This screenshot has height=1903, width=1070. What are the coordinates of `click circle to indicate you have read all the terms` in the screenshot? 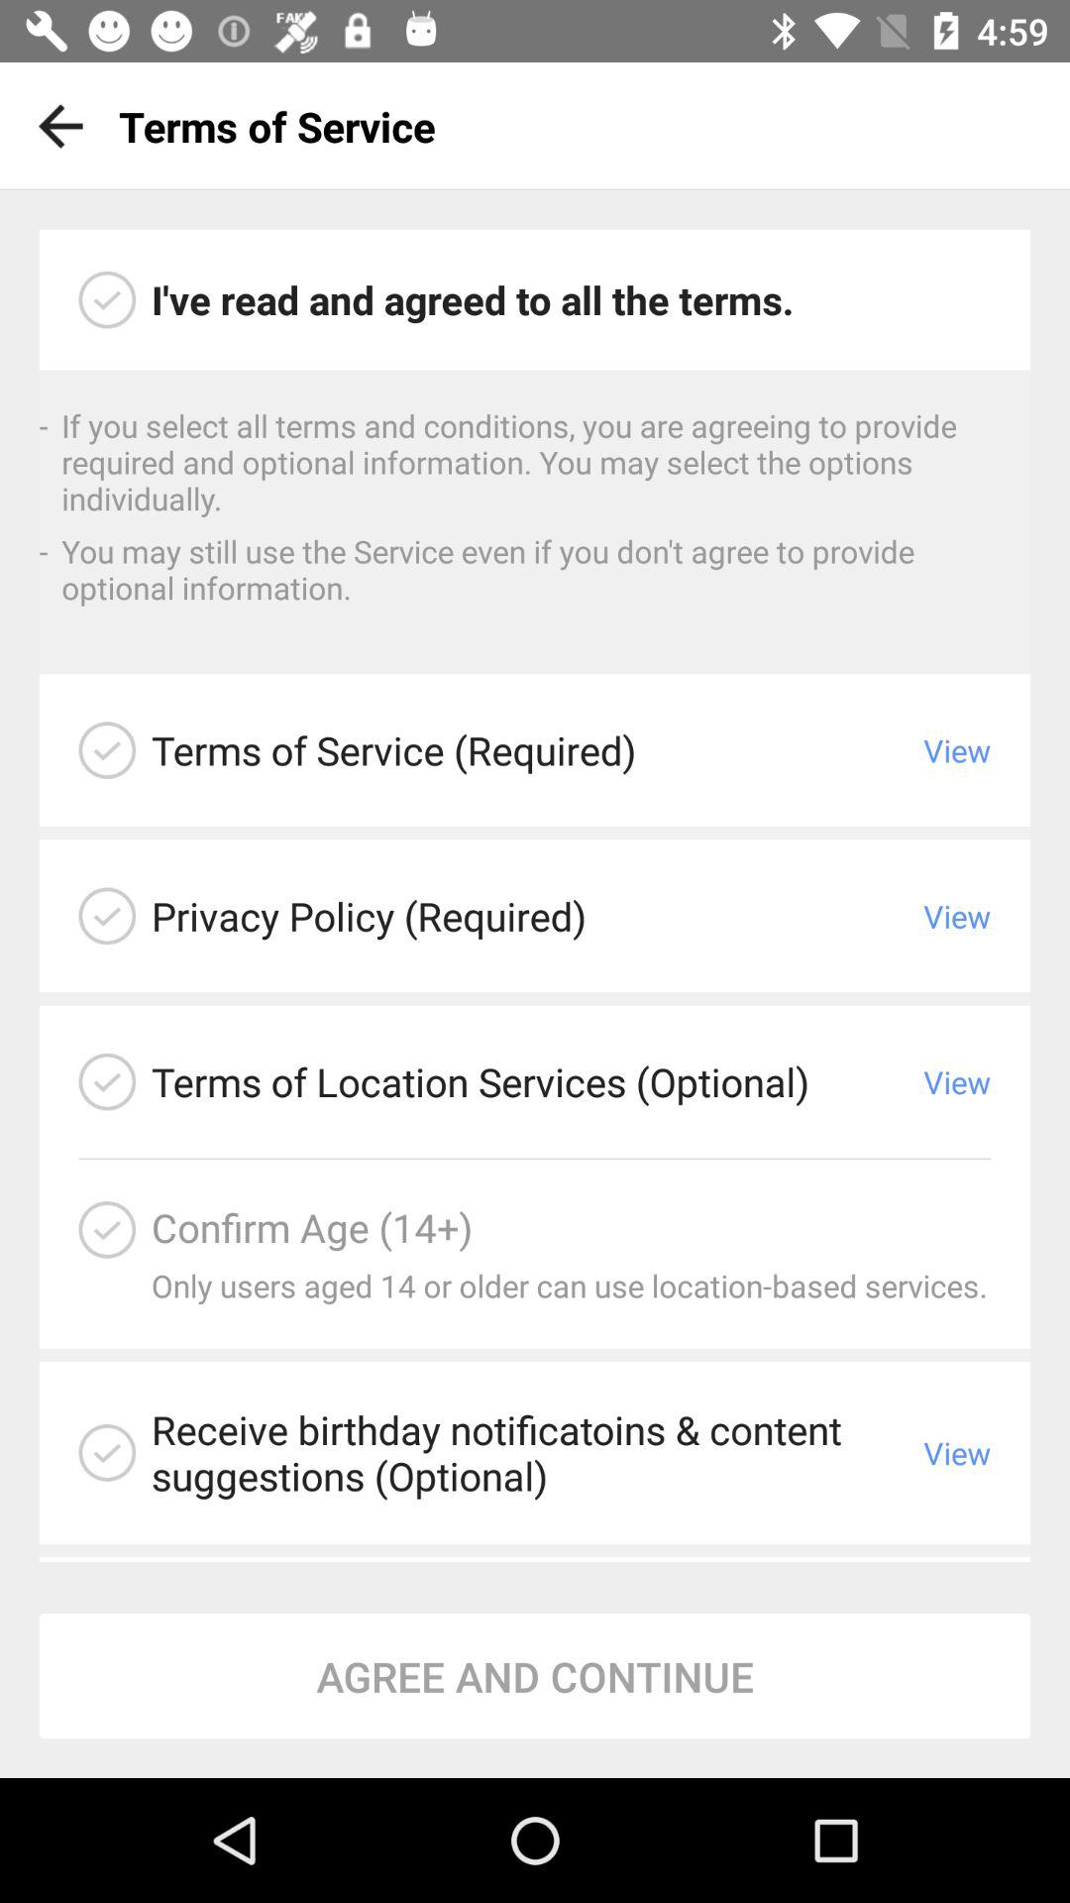 It's located at (107, 299).